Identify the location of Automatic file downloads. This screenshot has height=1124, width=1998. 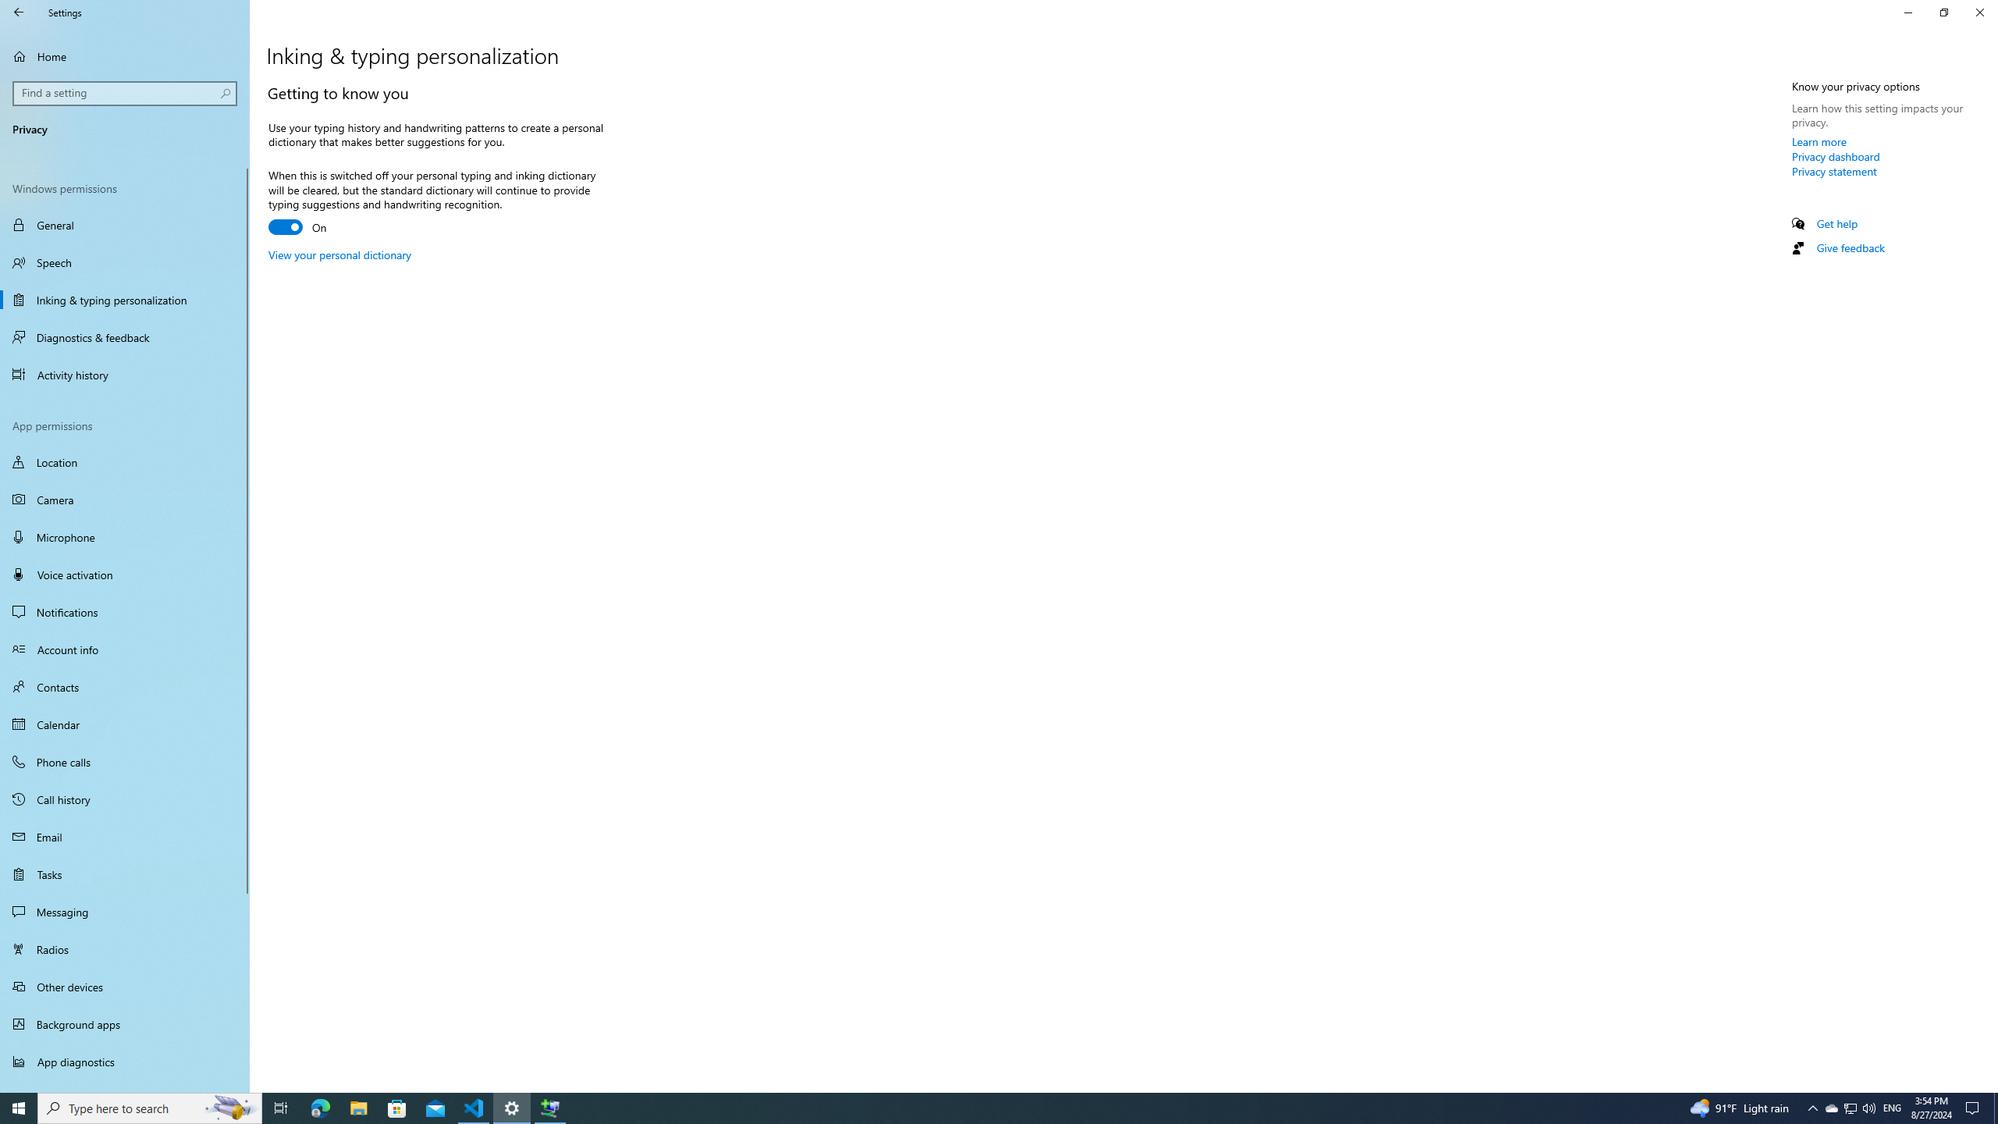
(125, 1086).